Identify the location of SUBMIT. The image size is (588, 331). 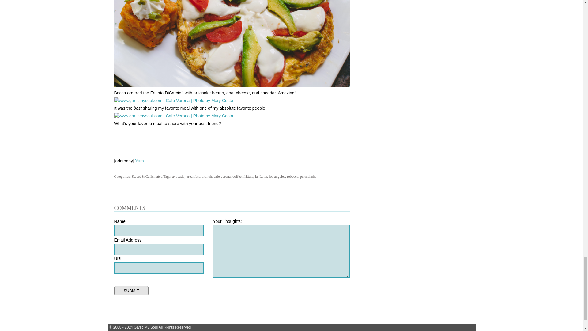
(131, 291).